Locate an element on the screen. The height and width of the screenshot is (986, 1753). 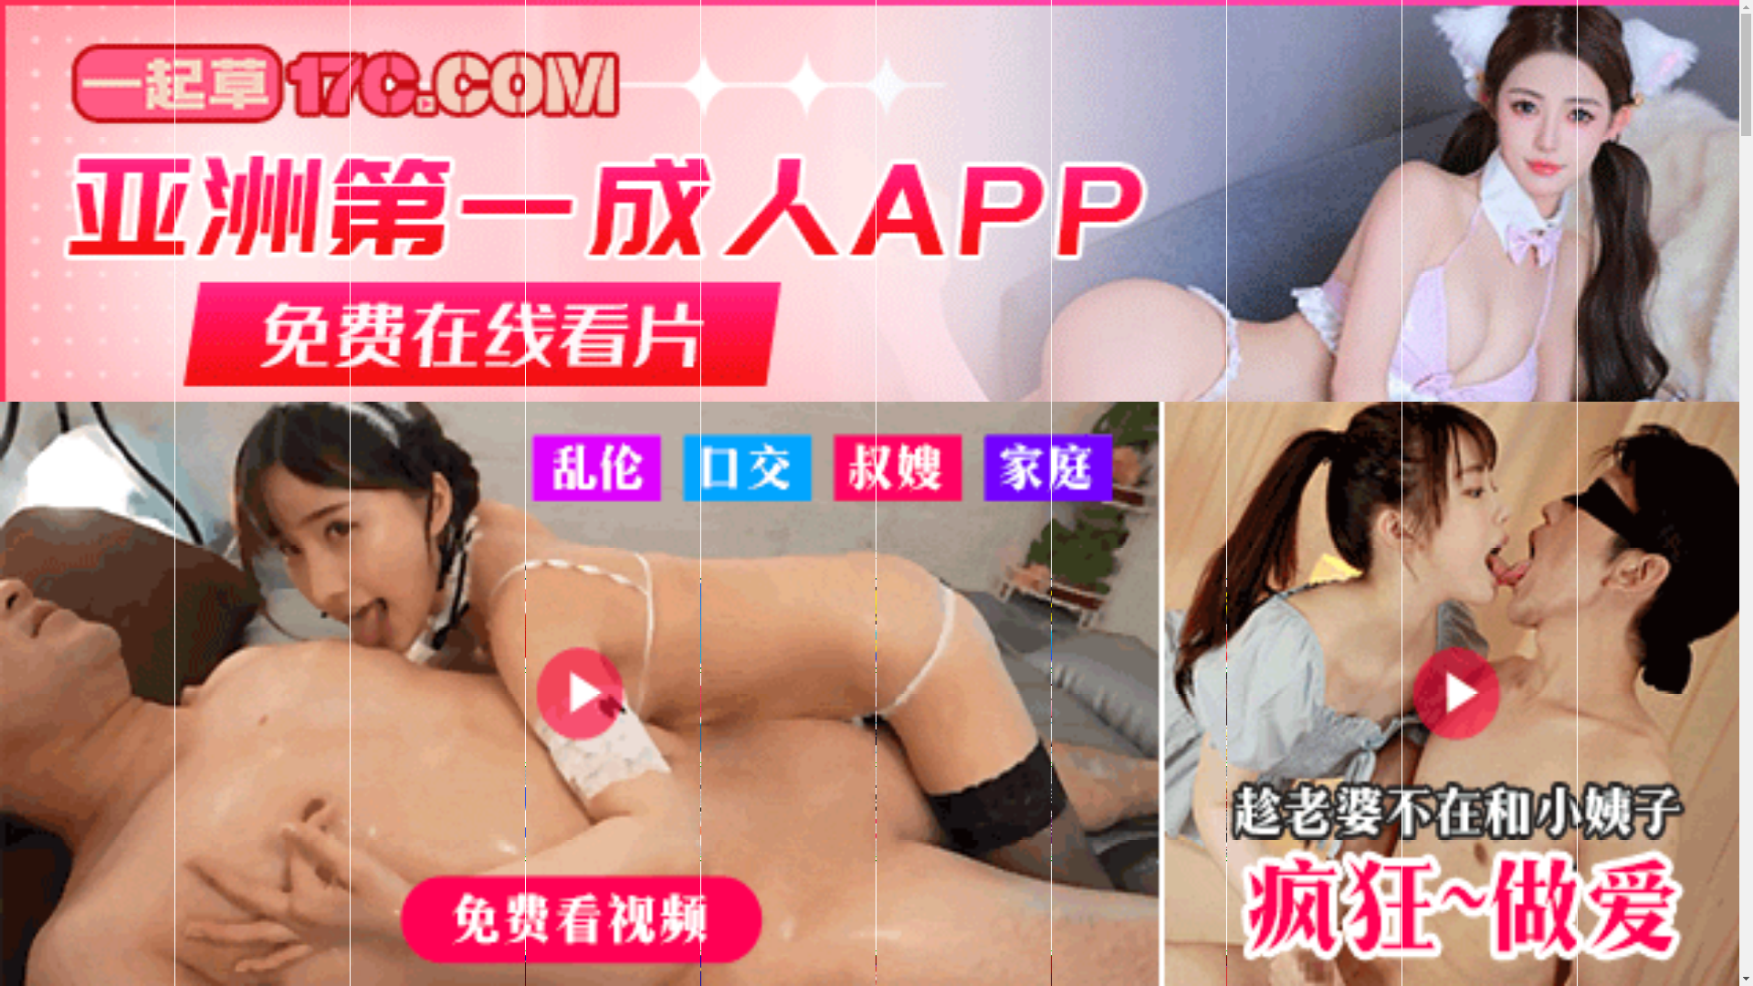
| is located at coordinates (1335, 568).